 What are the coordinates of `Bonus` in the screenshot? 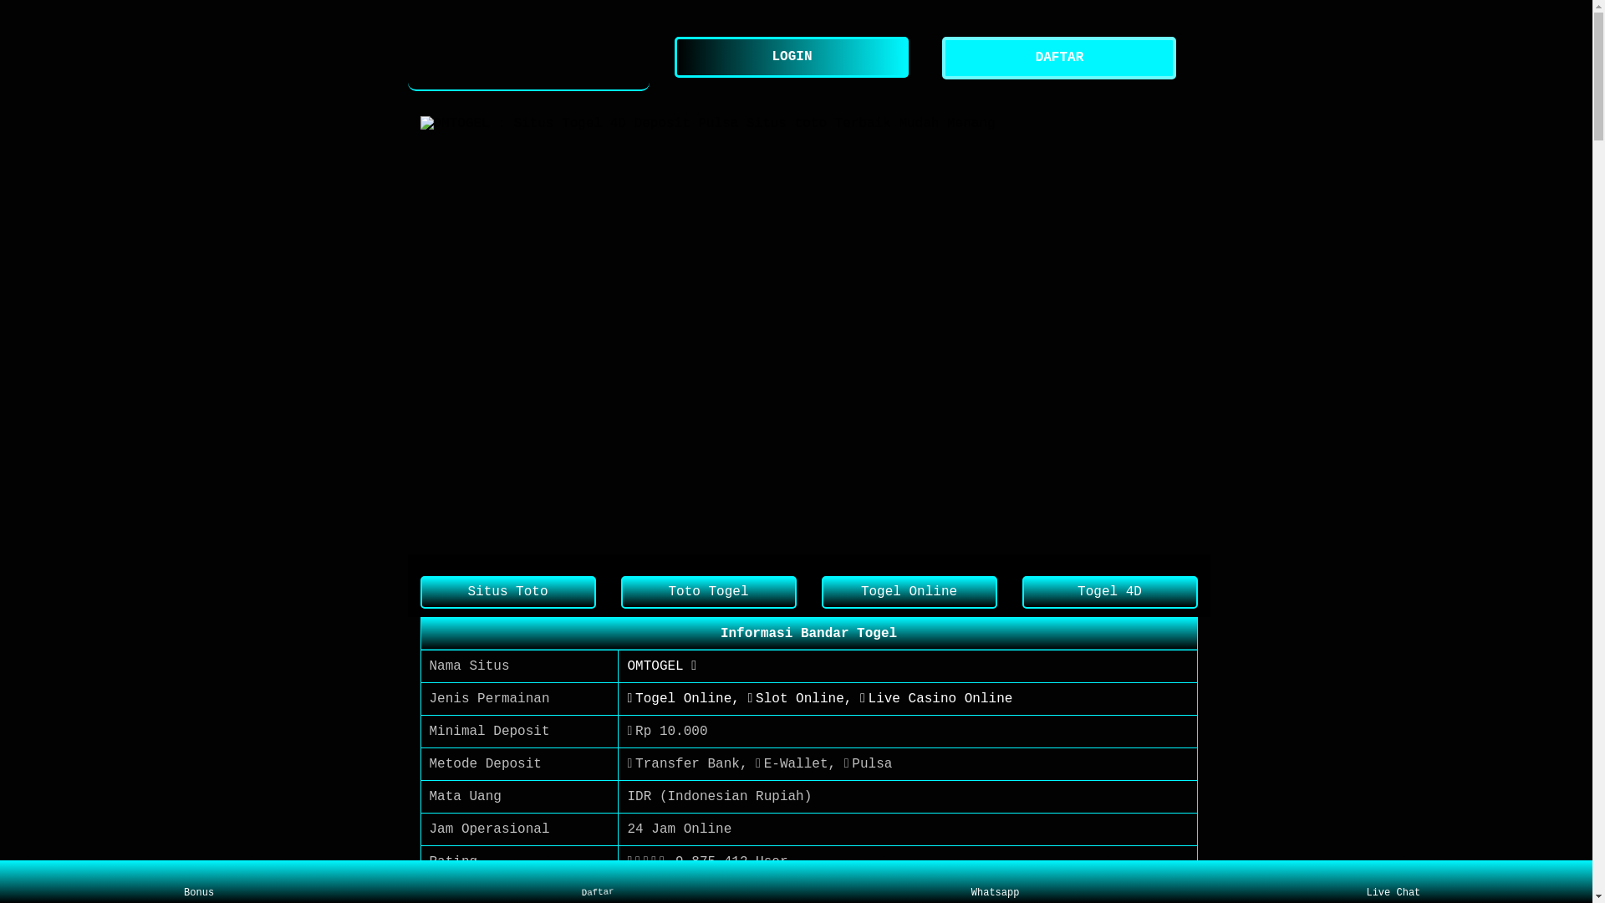 It's located at (199, 882).